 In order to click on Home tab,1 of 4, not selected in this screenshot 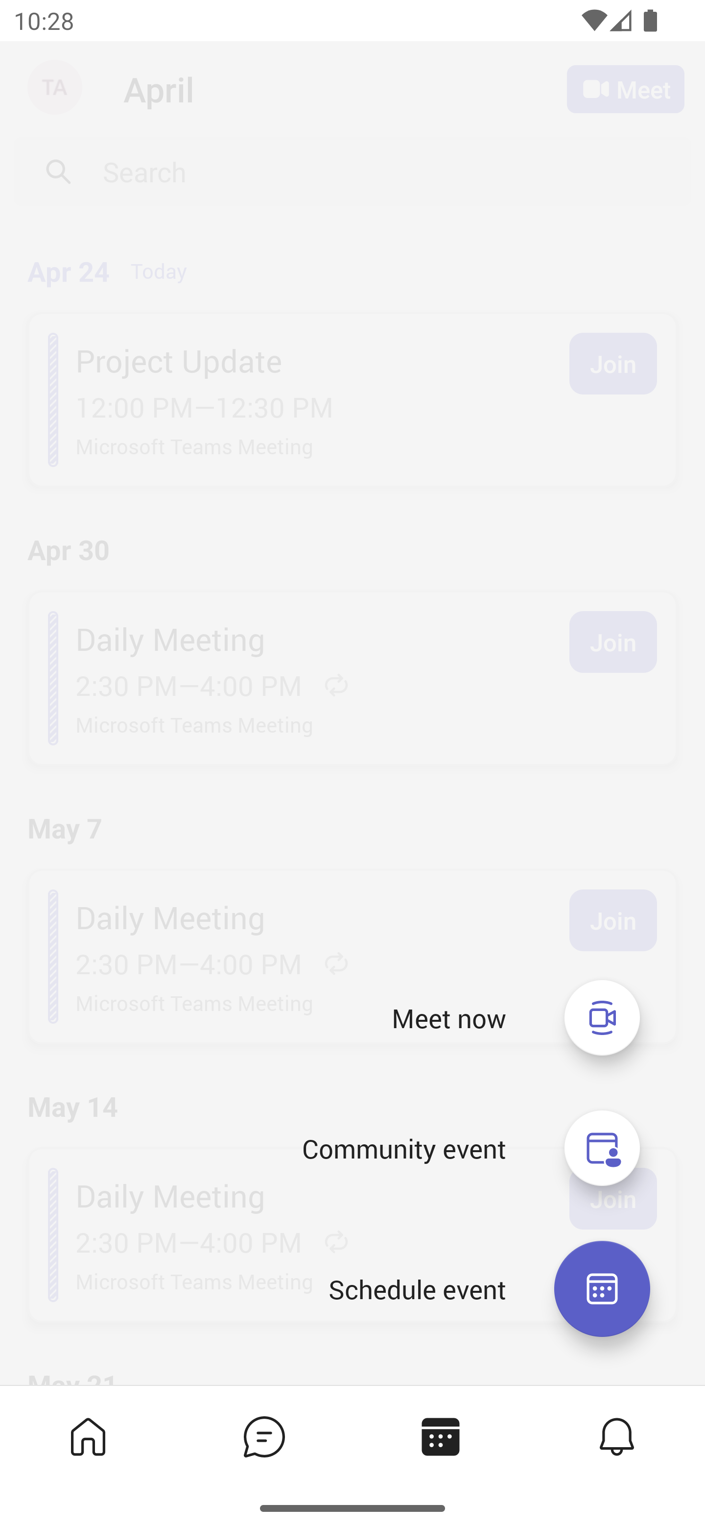, I will do `click(88, 1436)`.